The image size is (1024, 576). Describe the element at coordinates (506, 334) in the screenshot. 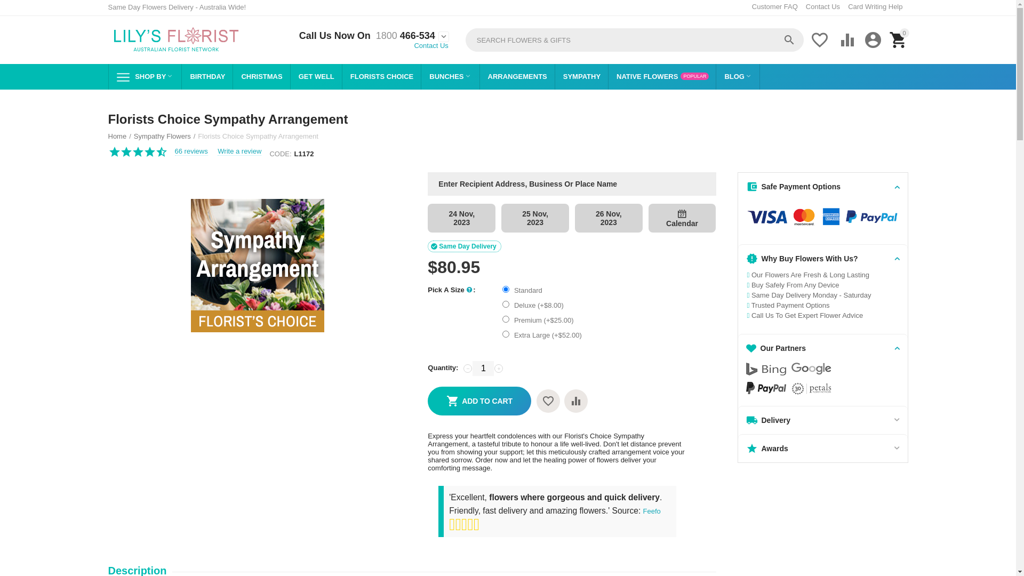

I see `761` at that location.